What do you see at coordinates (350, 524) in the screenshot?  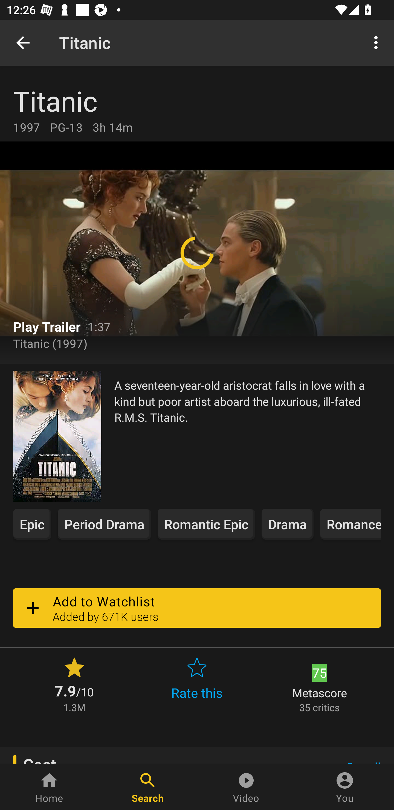 I see `Romance` at bounding box center [350, 524].